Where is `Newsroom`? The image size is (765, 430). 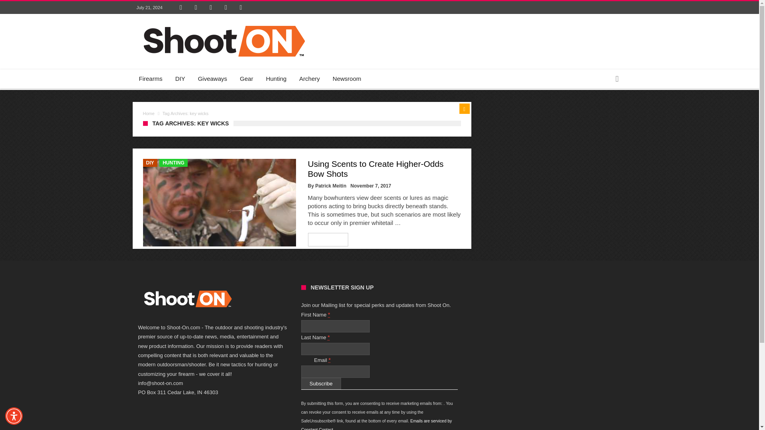 Newsroom is located at coordinates (347, 79).